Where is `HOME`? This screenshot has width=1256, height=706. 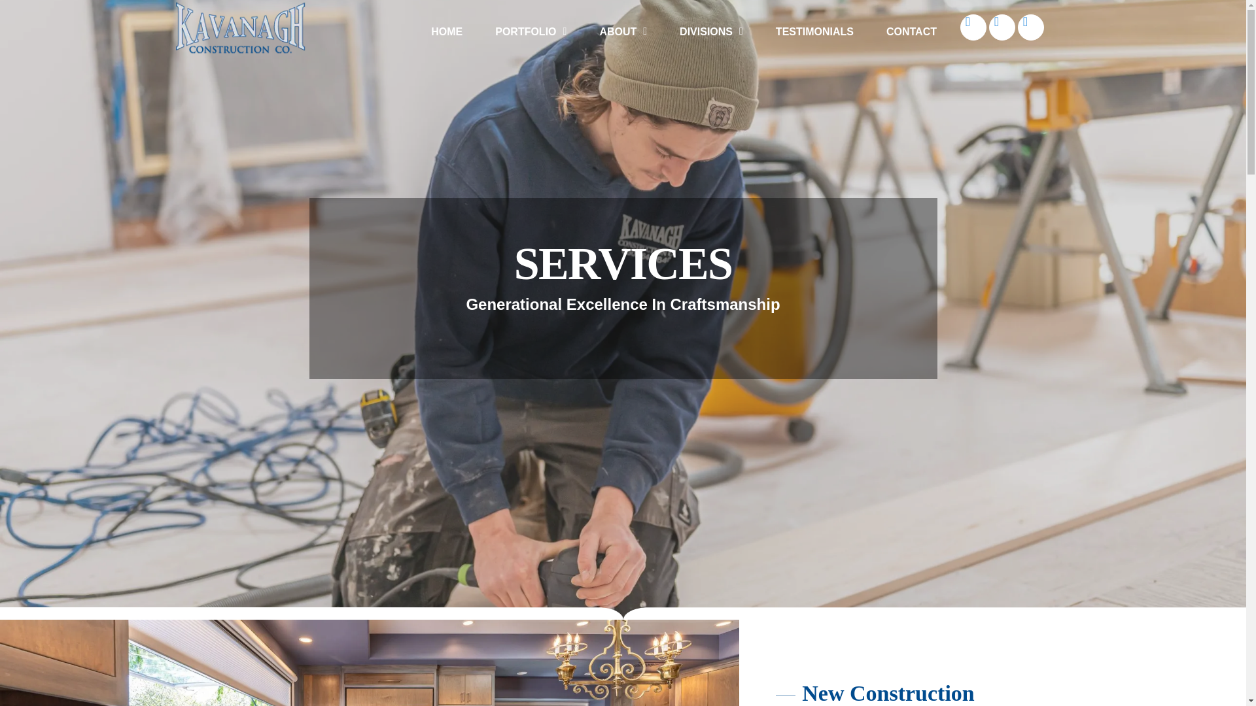 HOME is located at coordinates (446, 31).